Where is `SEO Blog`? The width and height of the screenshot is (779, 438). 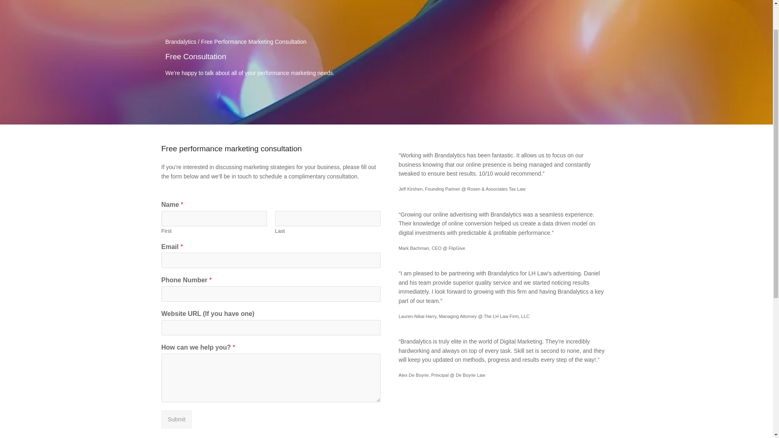 SEO Blog is located at coordinates (520, 303).